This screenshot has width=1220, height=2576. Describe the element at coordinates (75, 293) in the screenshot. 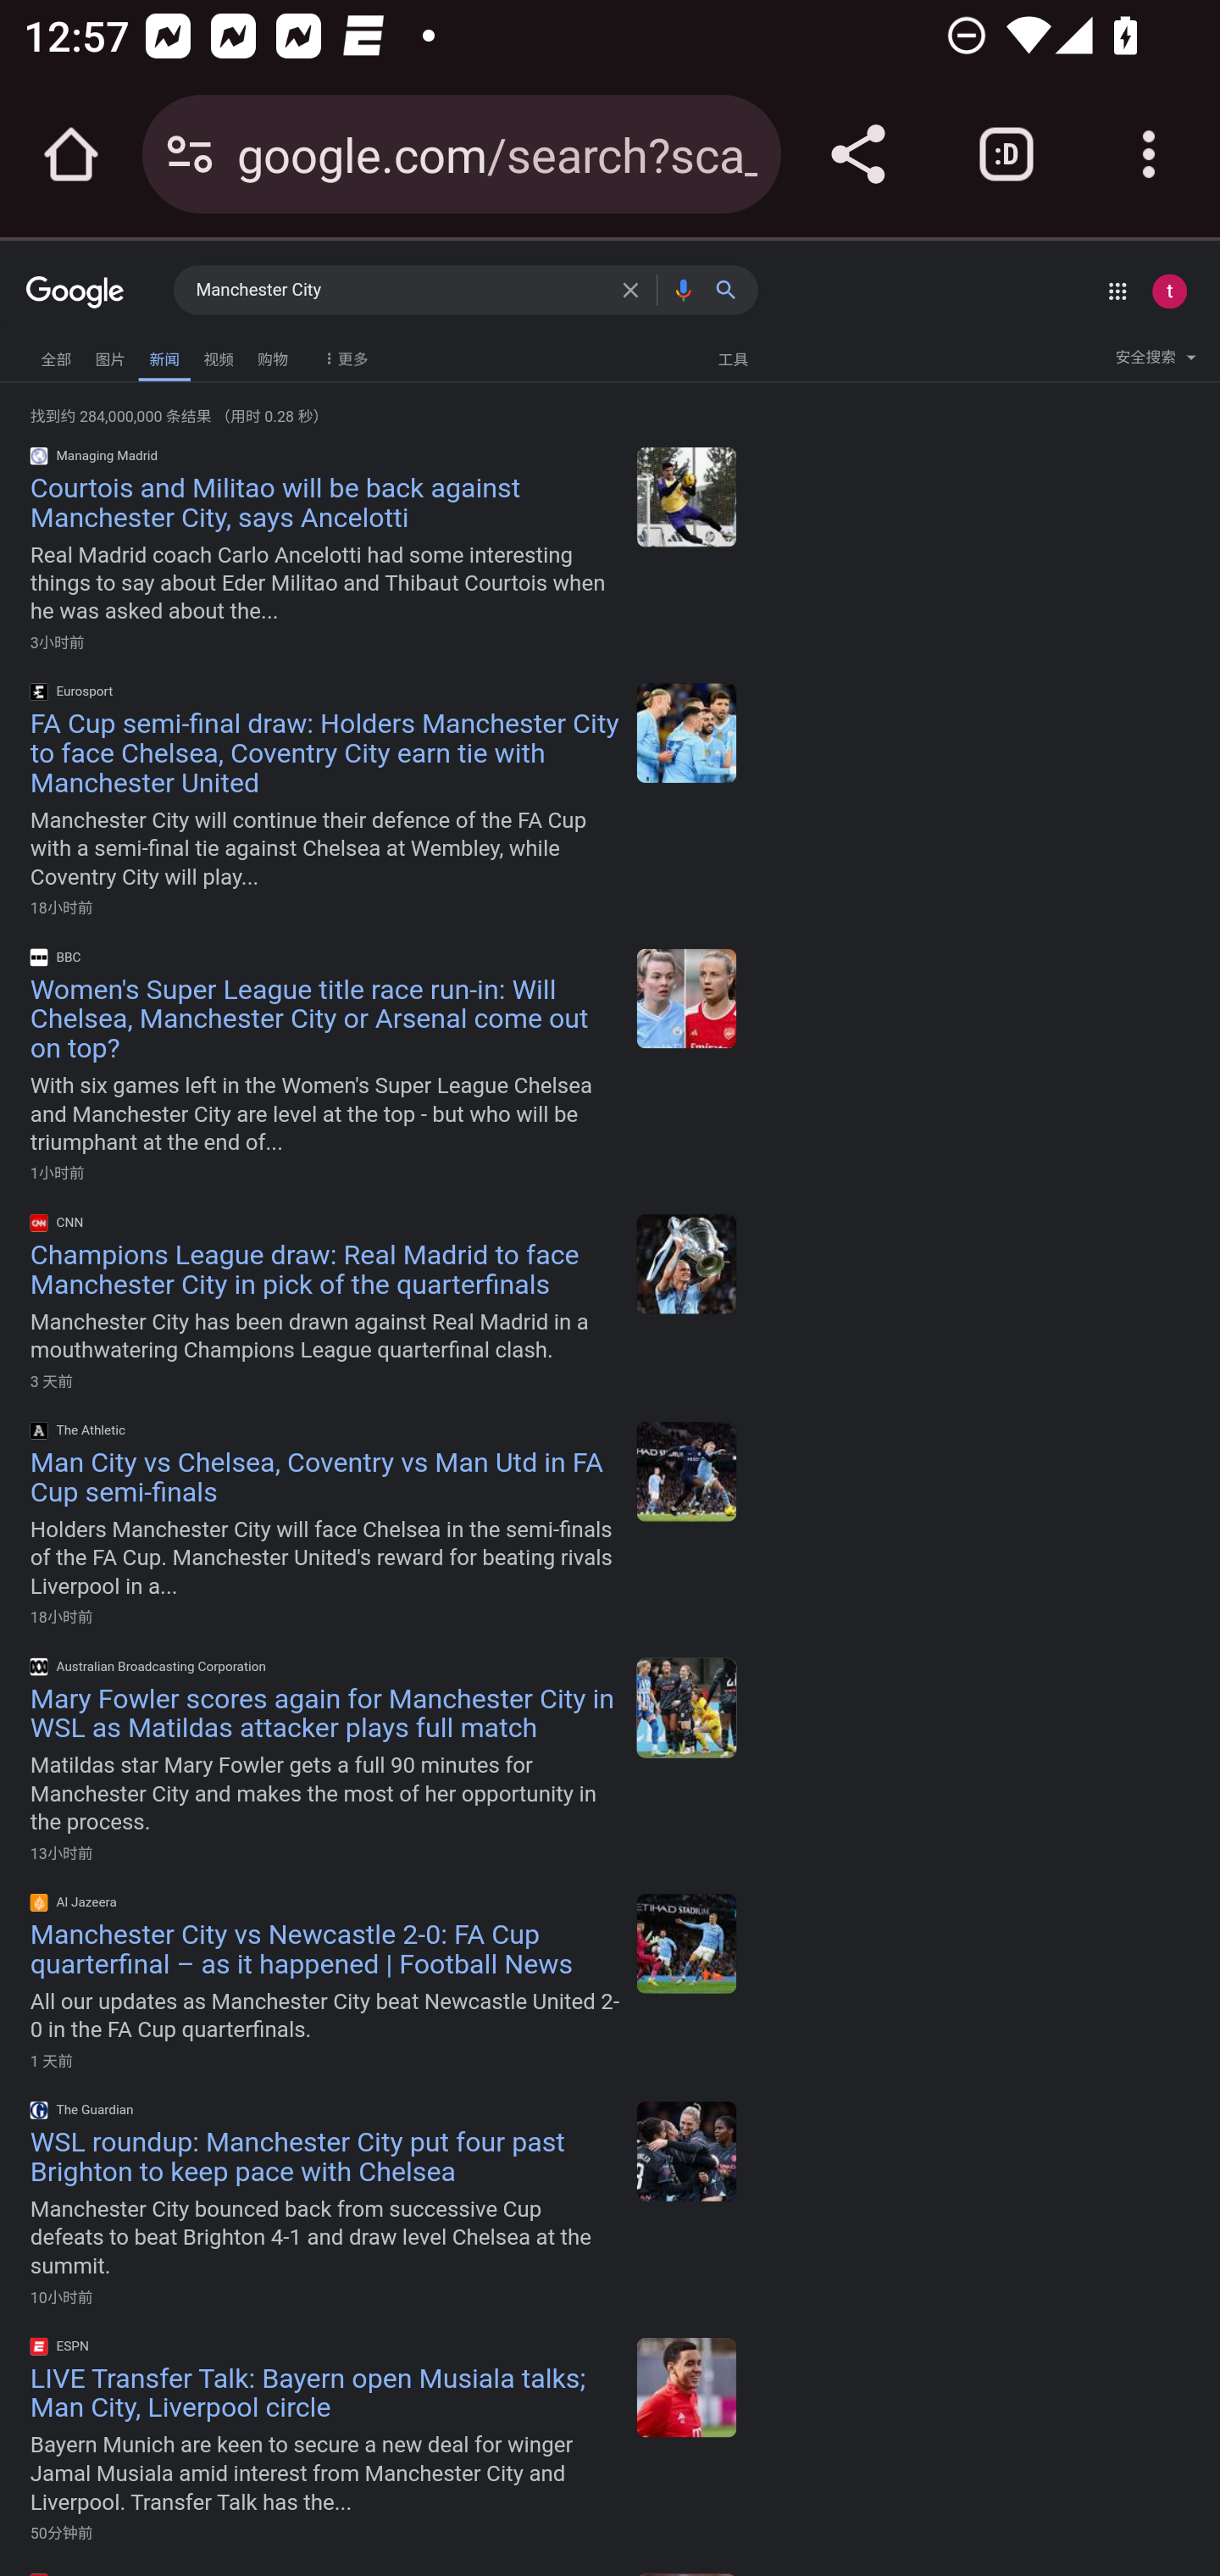

I see `Google` at that location.